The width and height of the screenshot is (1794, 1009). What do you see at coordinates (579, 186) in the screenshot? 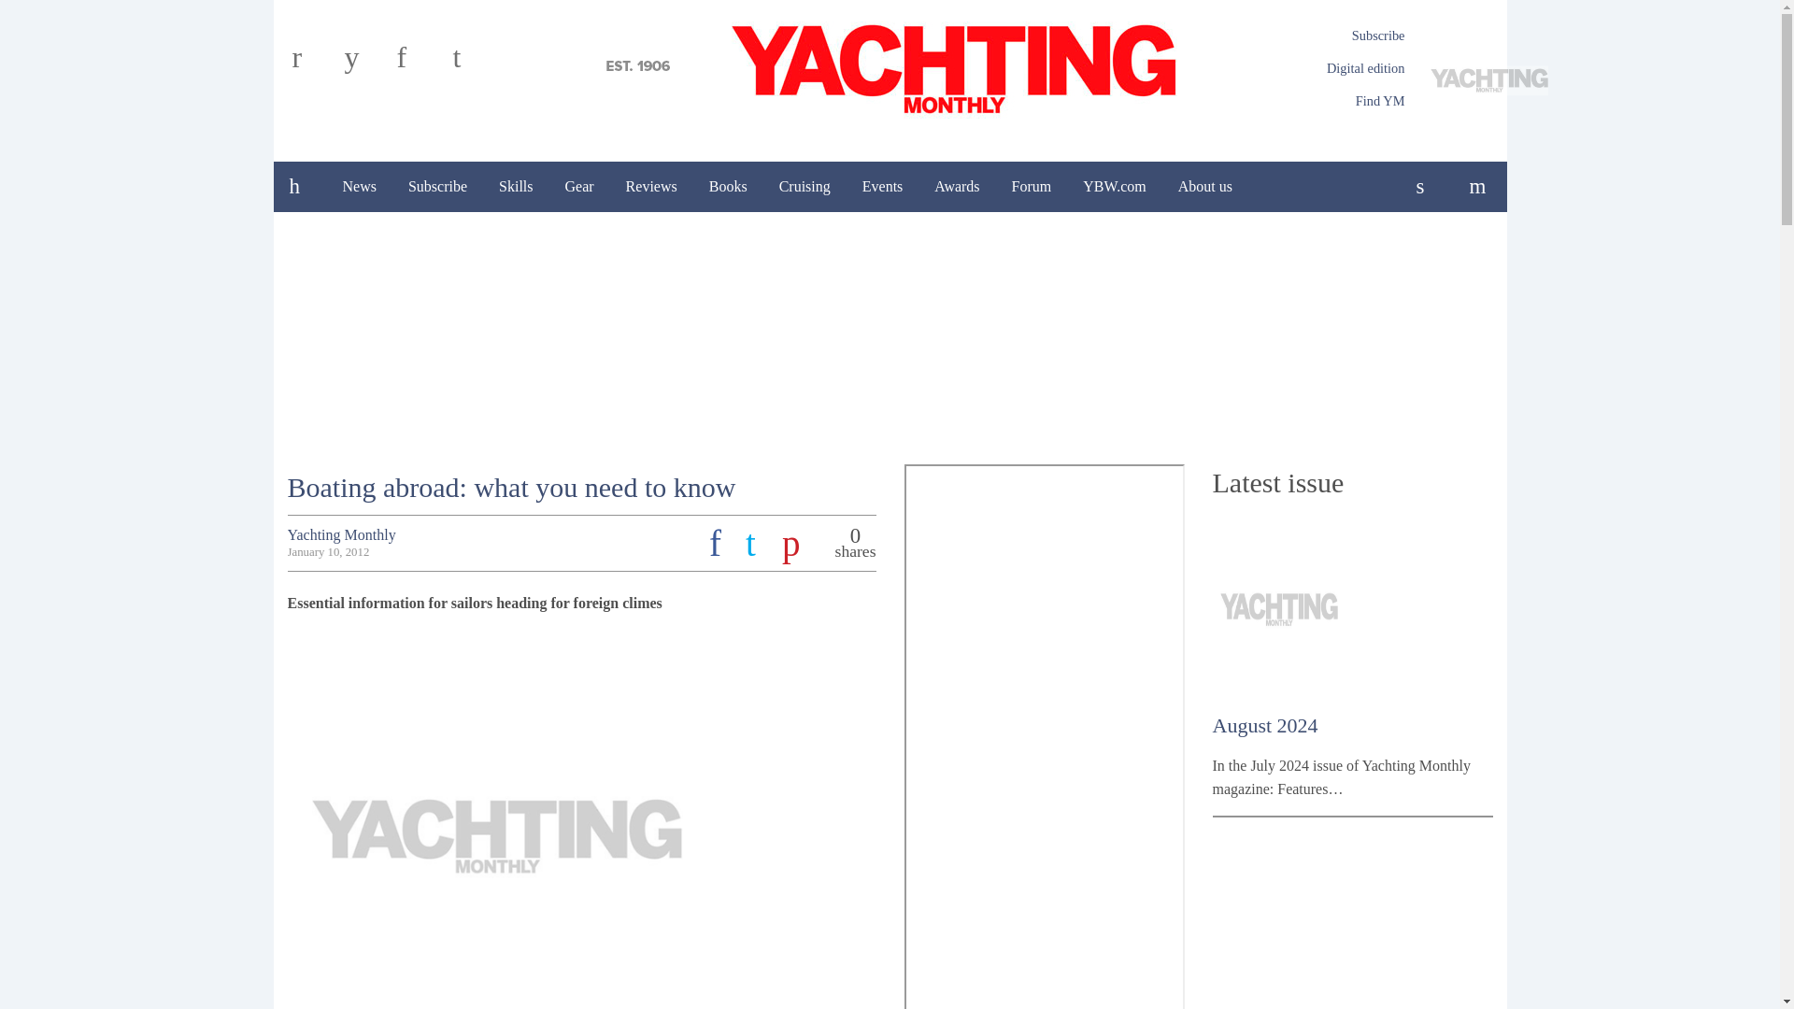
I see `Gear` at bounding box center [579, 186].